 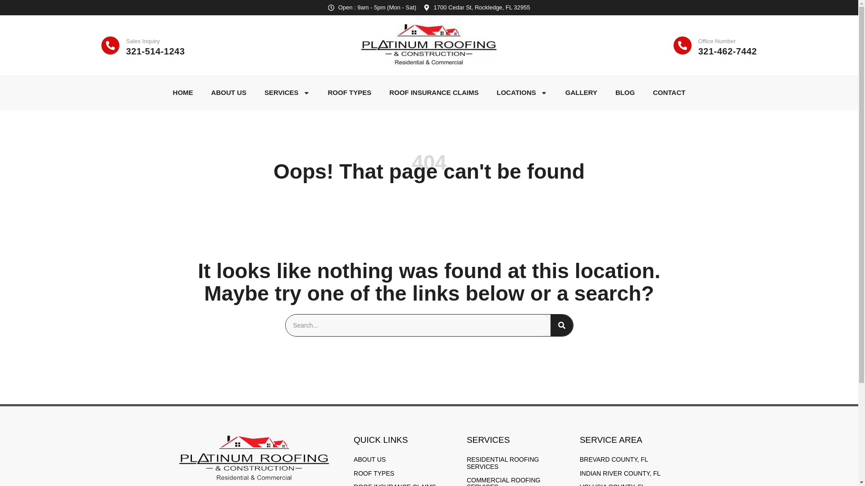 I want to click on Office Number, so click(x=717, y=41).